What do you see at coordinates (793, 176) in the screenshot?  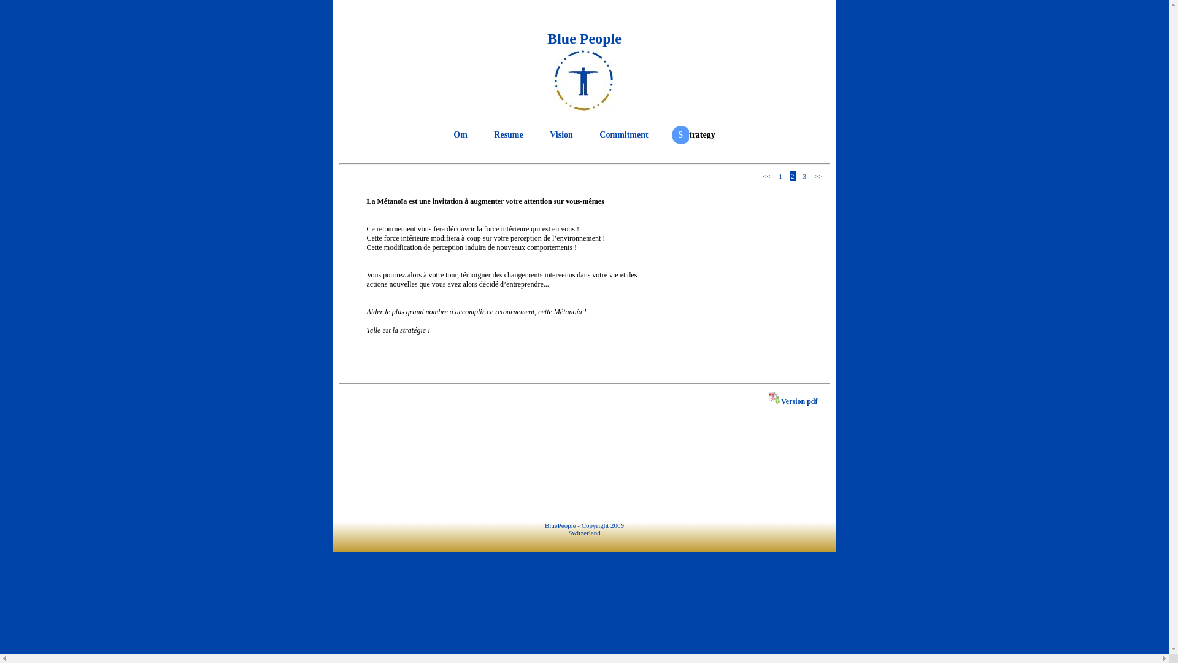 I see `2` at bounding box center [793, 176].